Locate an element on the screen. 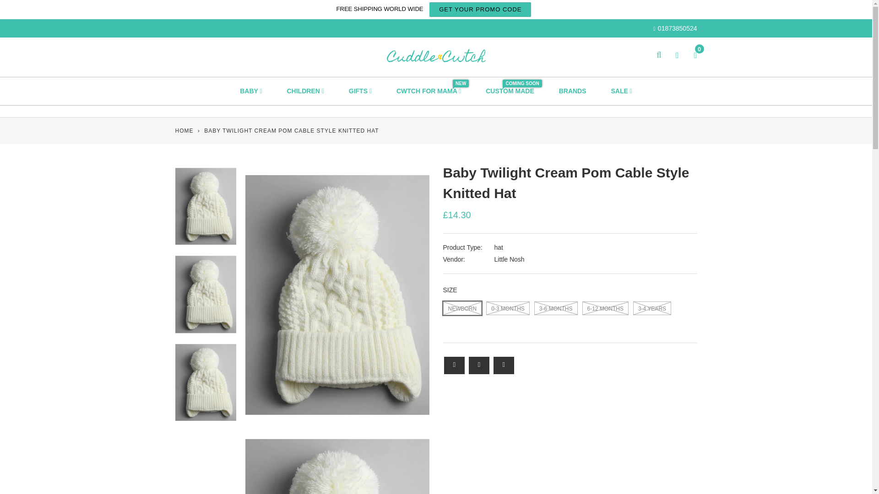 The height and width of the screenshot is (494, 879). GET YOUR PROMO CODE is located at coordinates (480, 9).